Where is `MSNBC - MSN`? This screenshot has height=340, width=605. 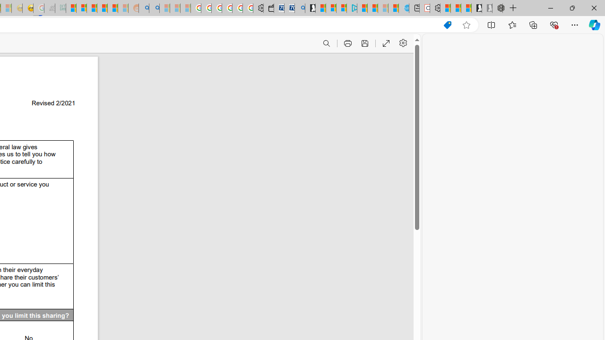 MSNBC - MSN is located at coordinates (71, 8).